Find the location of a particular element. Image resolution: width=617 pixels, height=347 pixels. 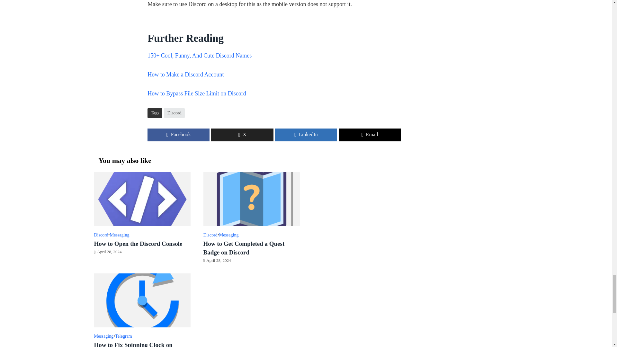

How to Open the Discord Console is located at coordinates (142, 199).